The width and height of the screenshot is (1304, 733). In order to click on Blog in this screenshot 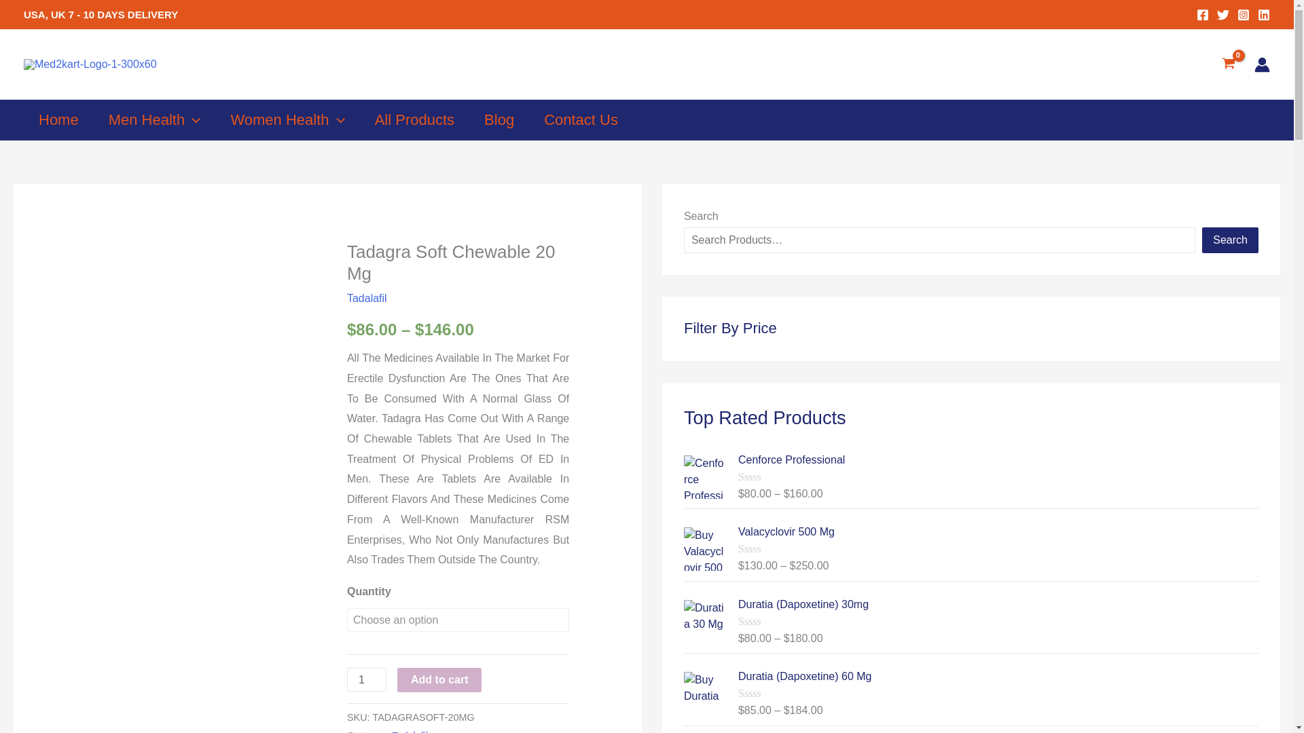, I will do `click(499, 119)`.